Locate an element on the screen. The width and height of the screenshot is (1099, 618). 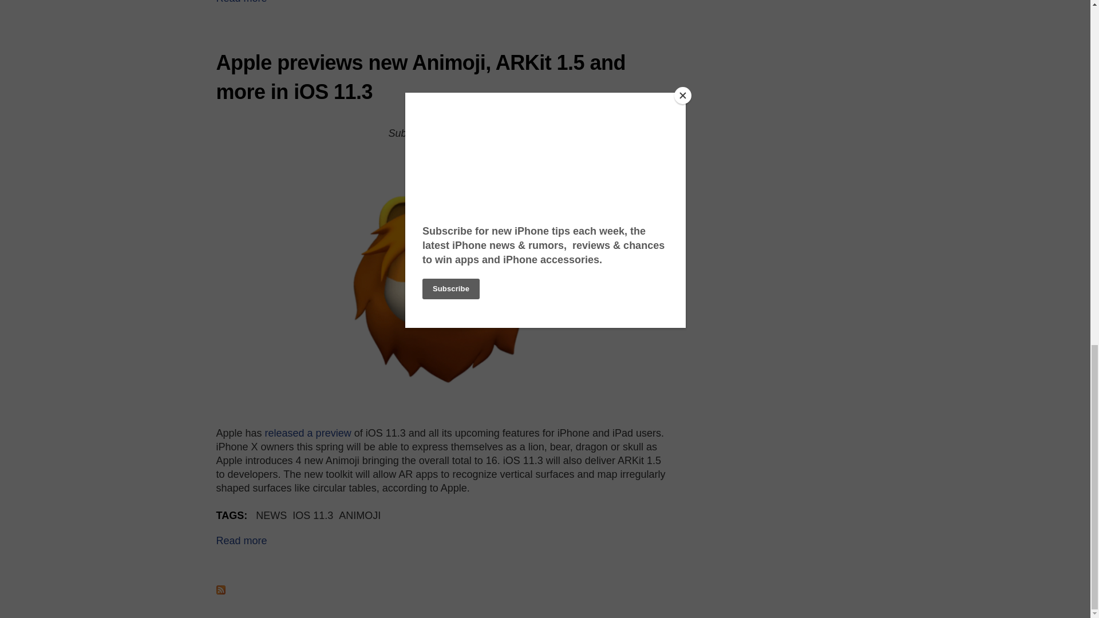
released a preview is located at coordinates (308, 433).